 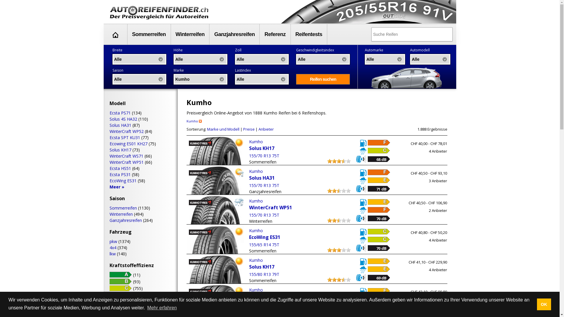 What do you see at coordinates (344, 250) in the screenshot?
I see `geen ster` at bounding box center [344, 250].